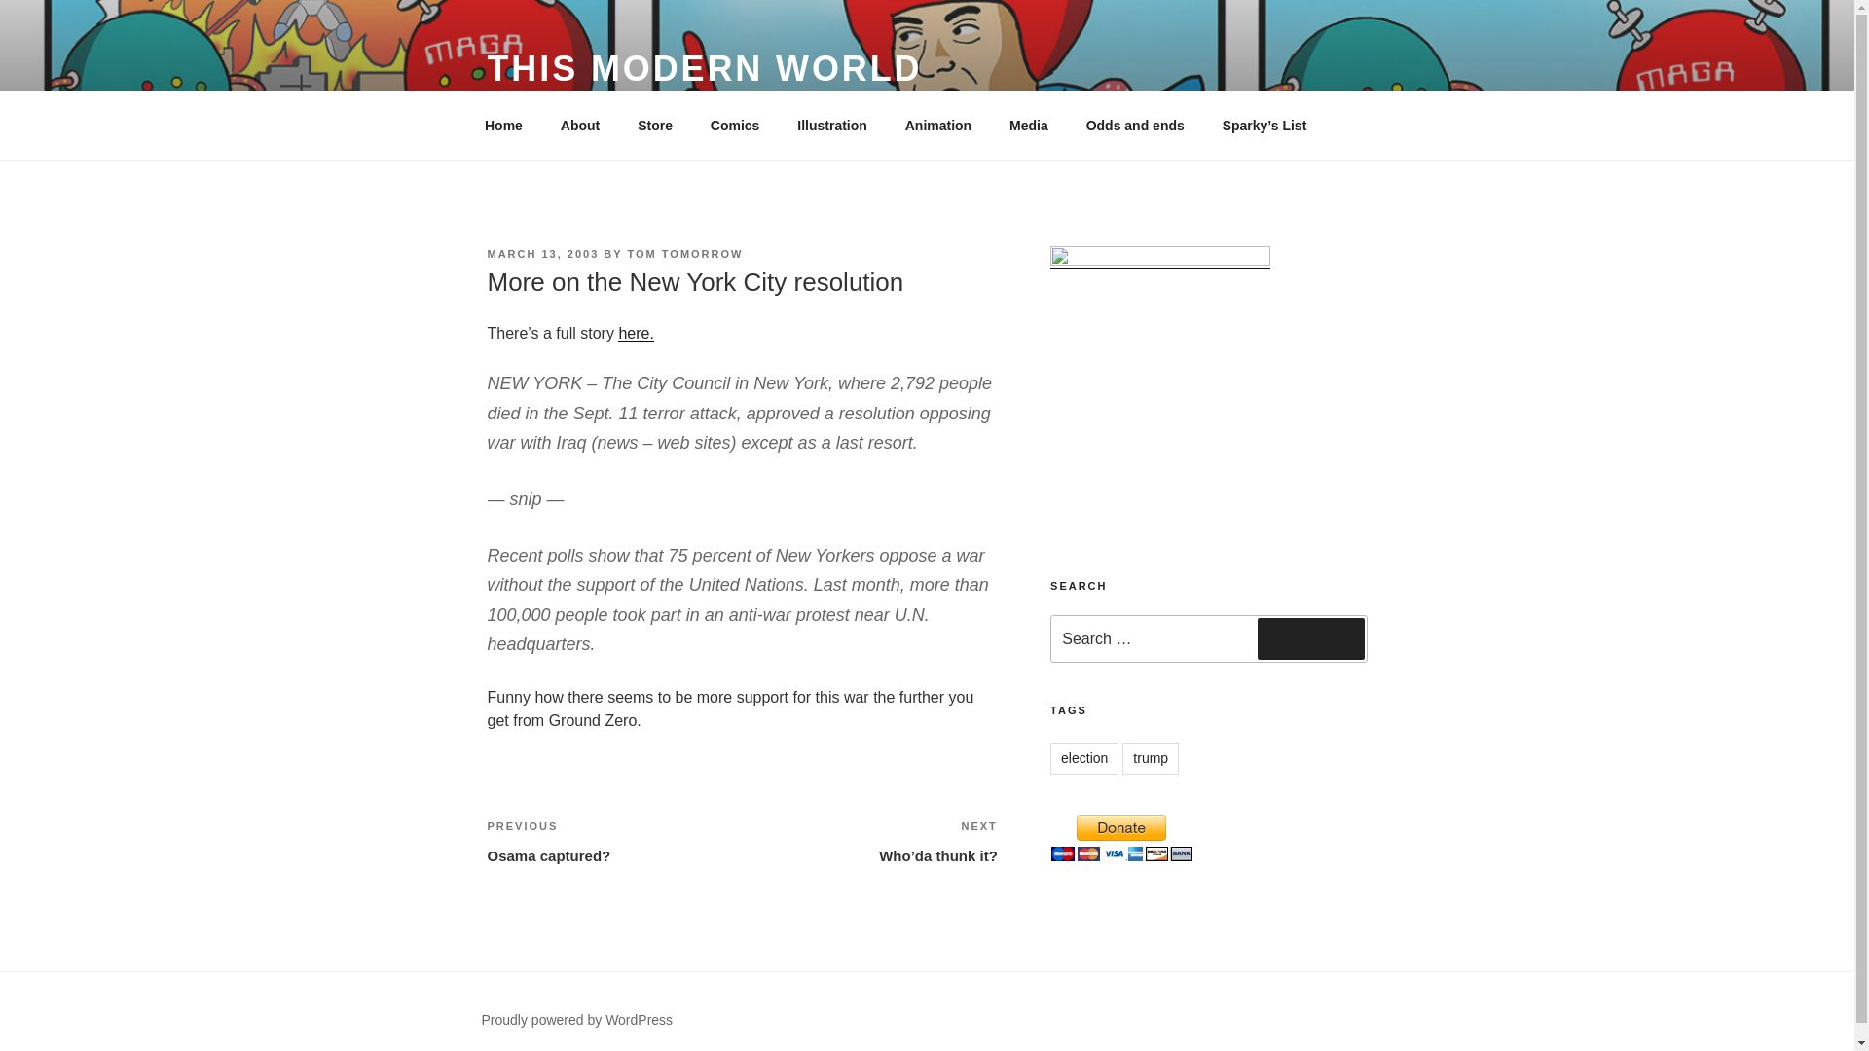 The height and width of the screenshot is (1051, 1869). What do you see at coordinates (654, 125) in the screenshot?
I see `Media` at bounding box center [654, 125].